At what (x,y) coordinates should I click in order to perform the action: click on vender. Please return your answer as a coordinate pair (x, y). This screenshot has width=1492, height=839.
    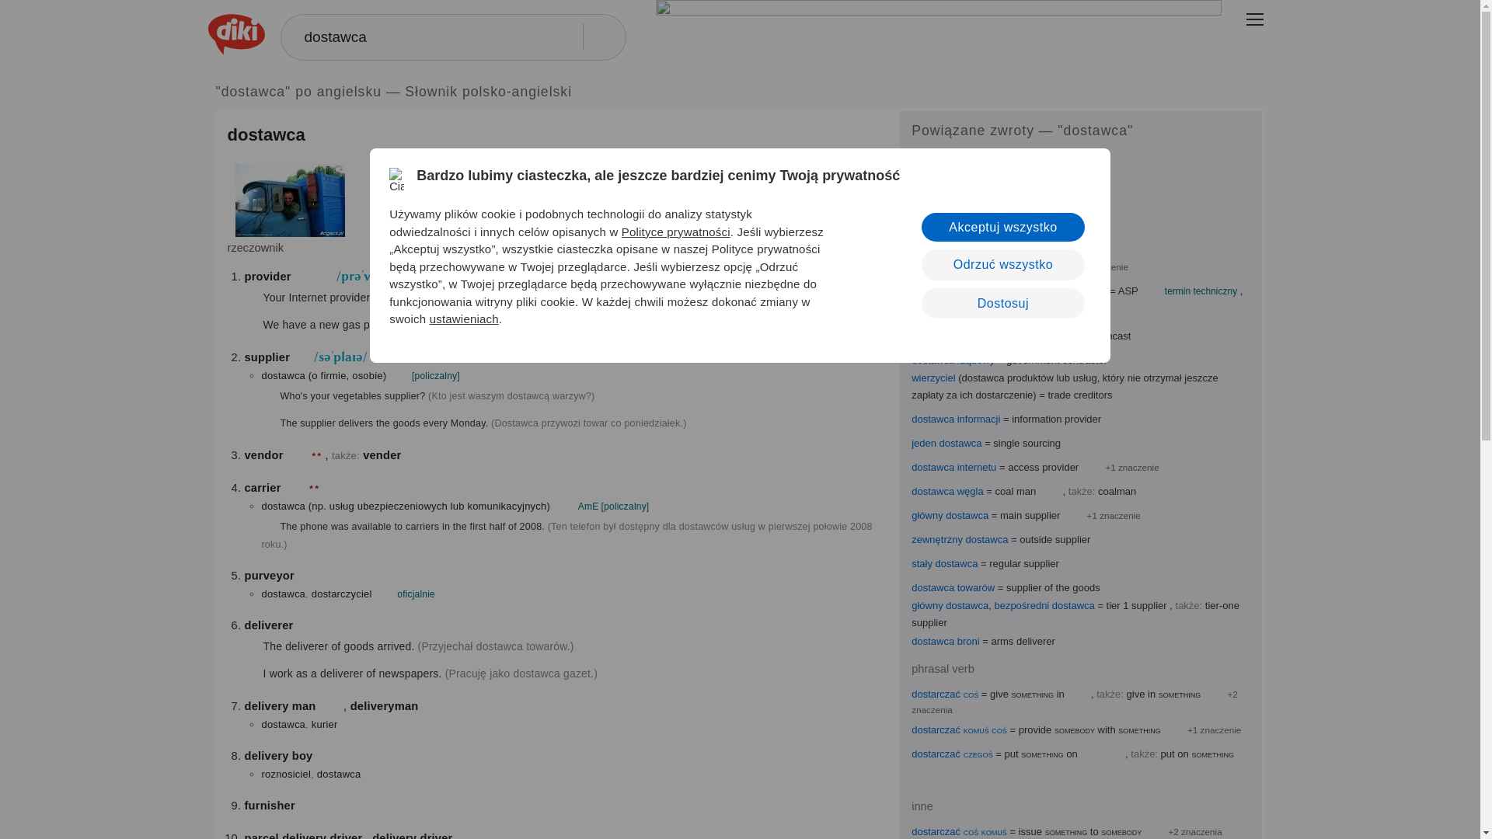
    Looking at the image, I should click on (382, 455).